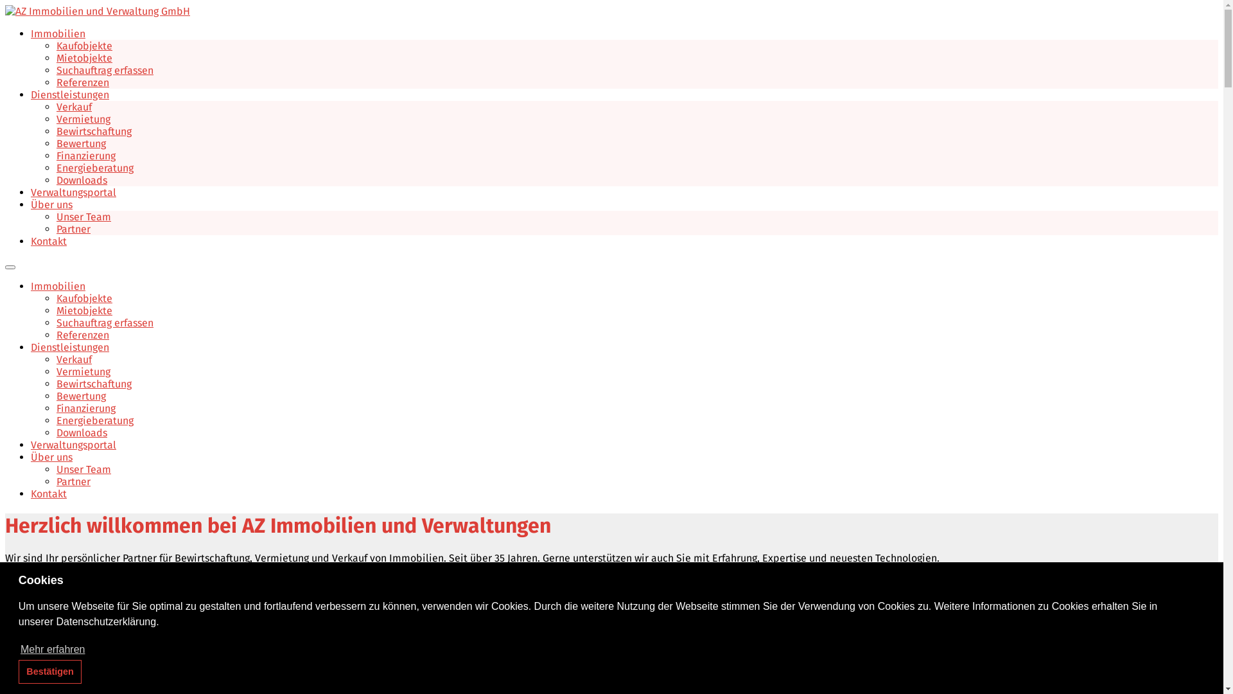  Describe the element at coordinates (83, 335) in the screenshot. I see `Referenzen` at that location.